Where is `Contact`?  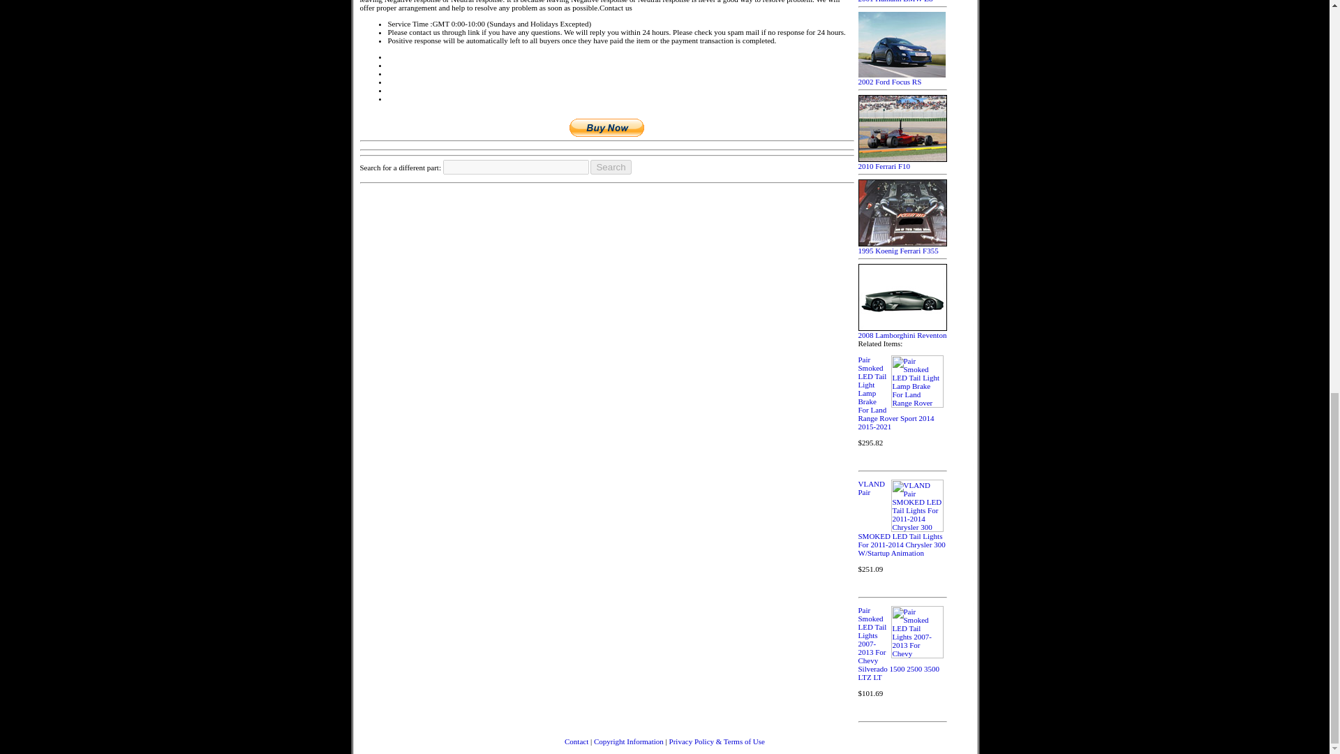
Contact is located at coordinates (576, 741).